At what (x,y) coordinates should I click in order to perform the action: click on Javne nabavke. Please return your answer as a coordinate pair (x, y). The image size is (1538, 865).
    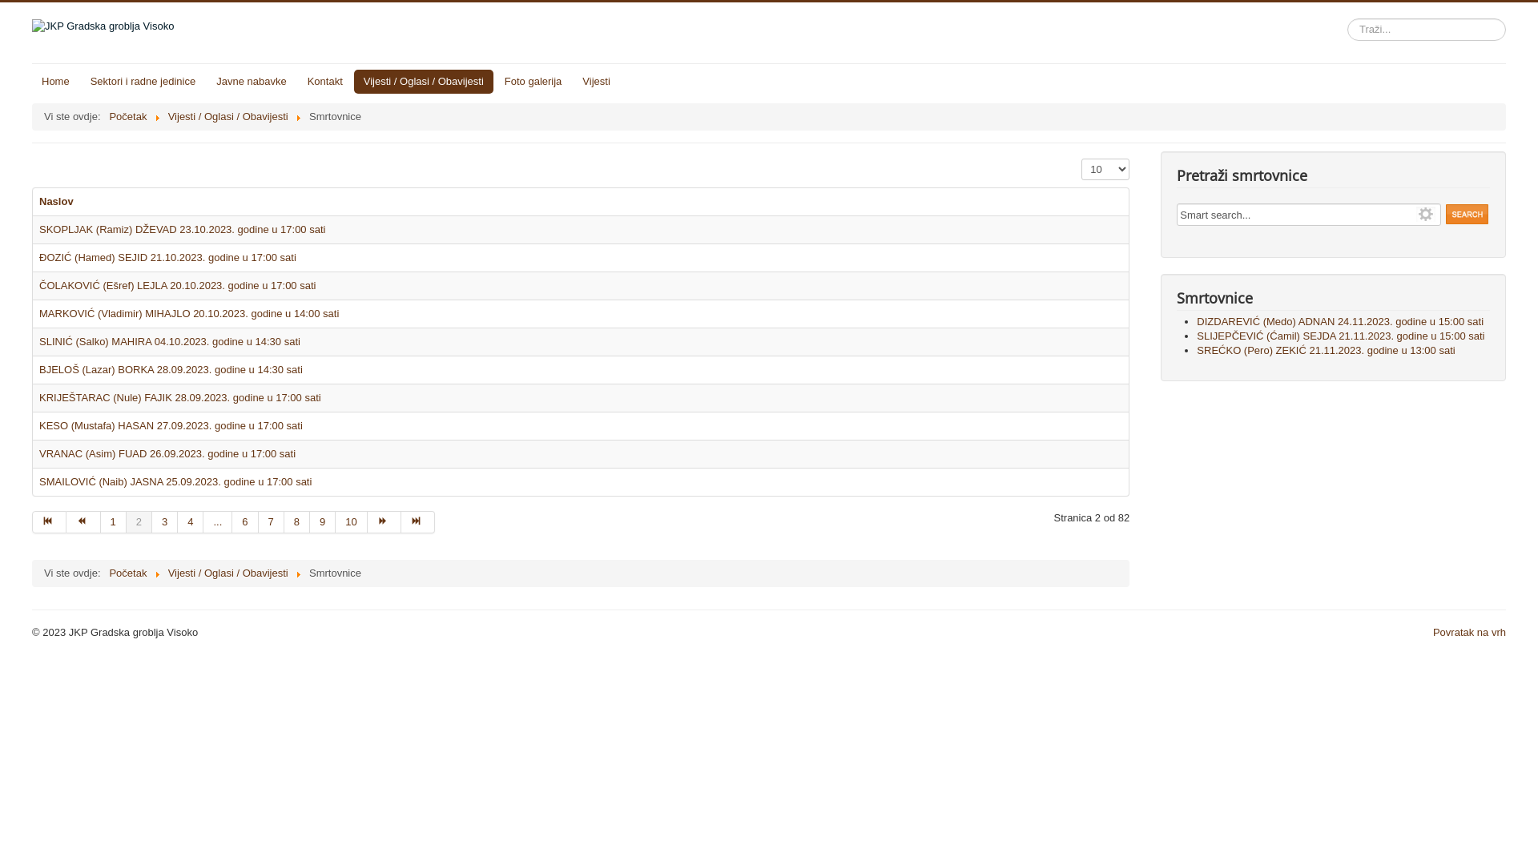
    Looking at the image, I should click on (252, 82).